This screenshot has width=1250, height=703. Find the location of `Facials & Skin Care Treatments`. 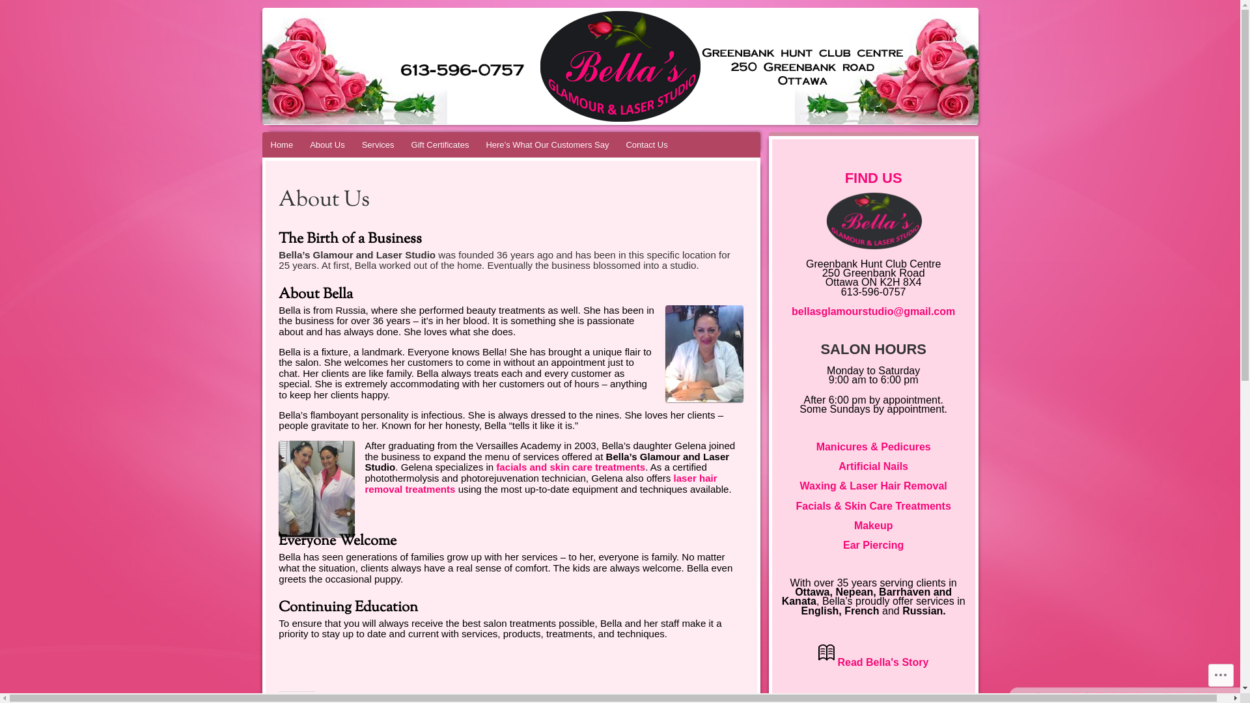

Facials & Skin Care Treatments is located at coordinates (873, 506).